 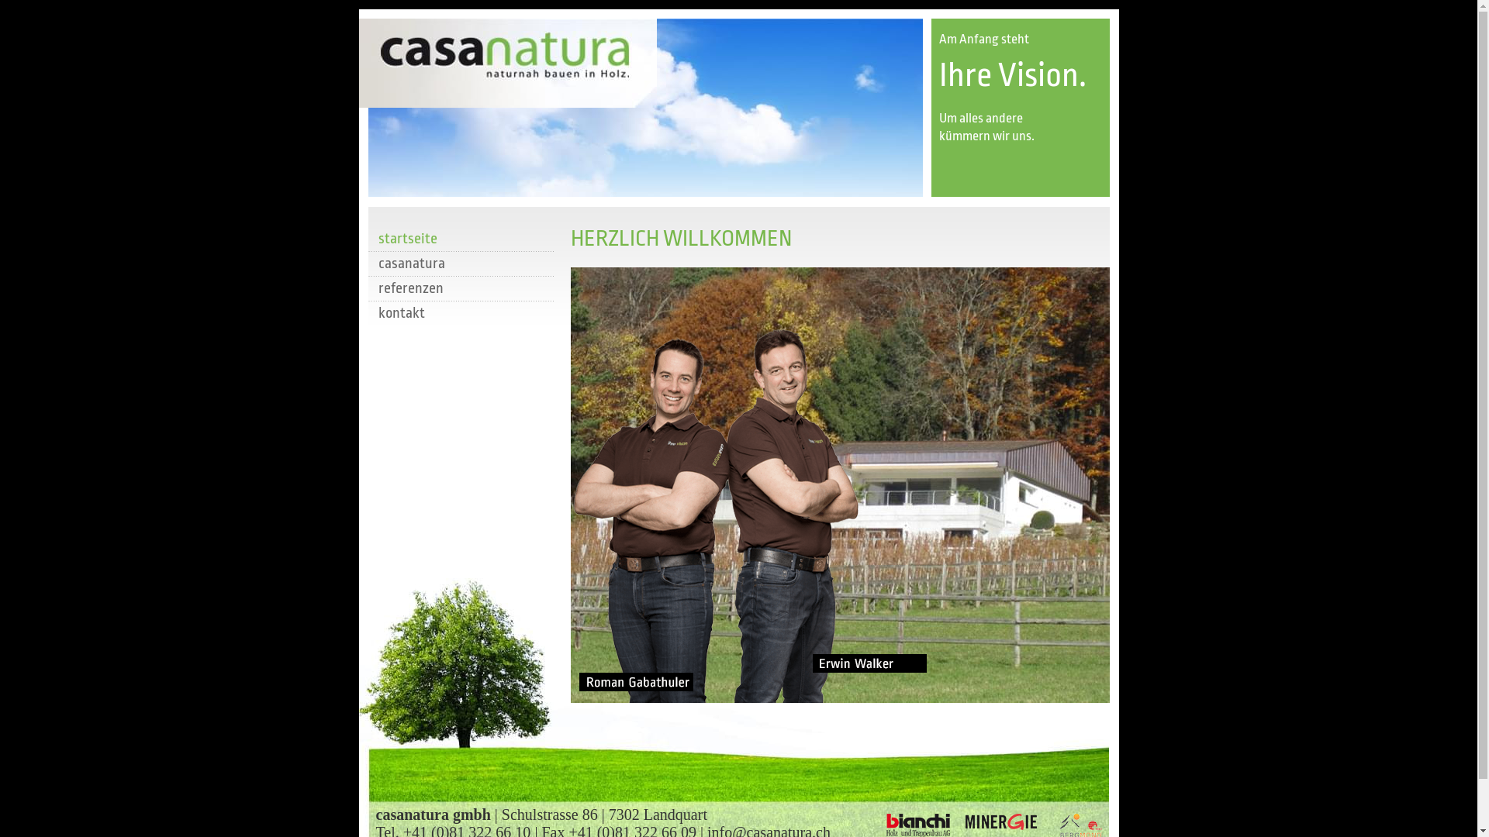 I want to click on startseite, so click(x=461, y=239).